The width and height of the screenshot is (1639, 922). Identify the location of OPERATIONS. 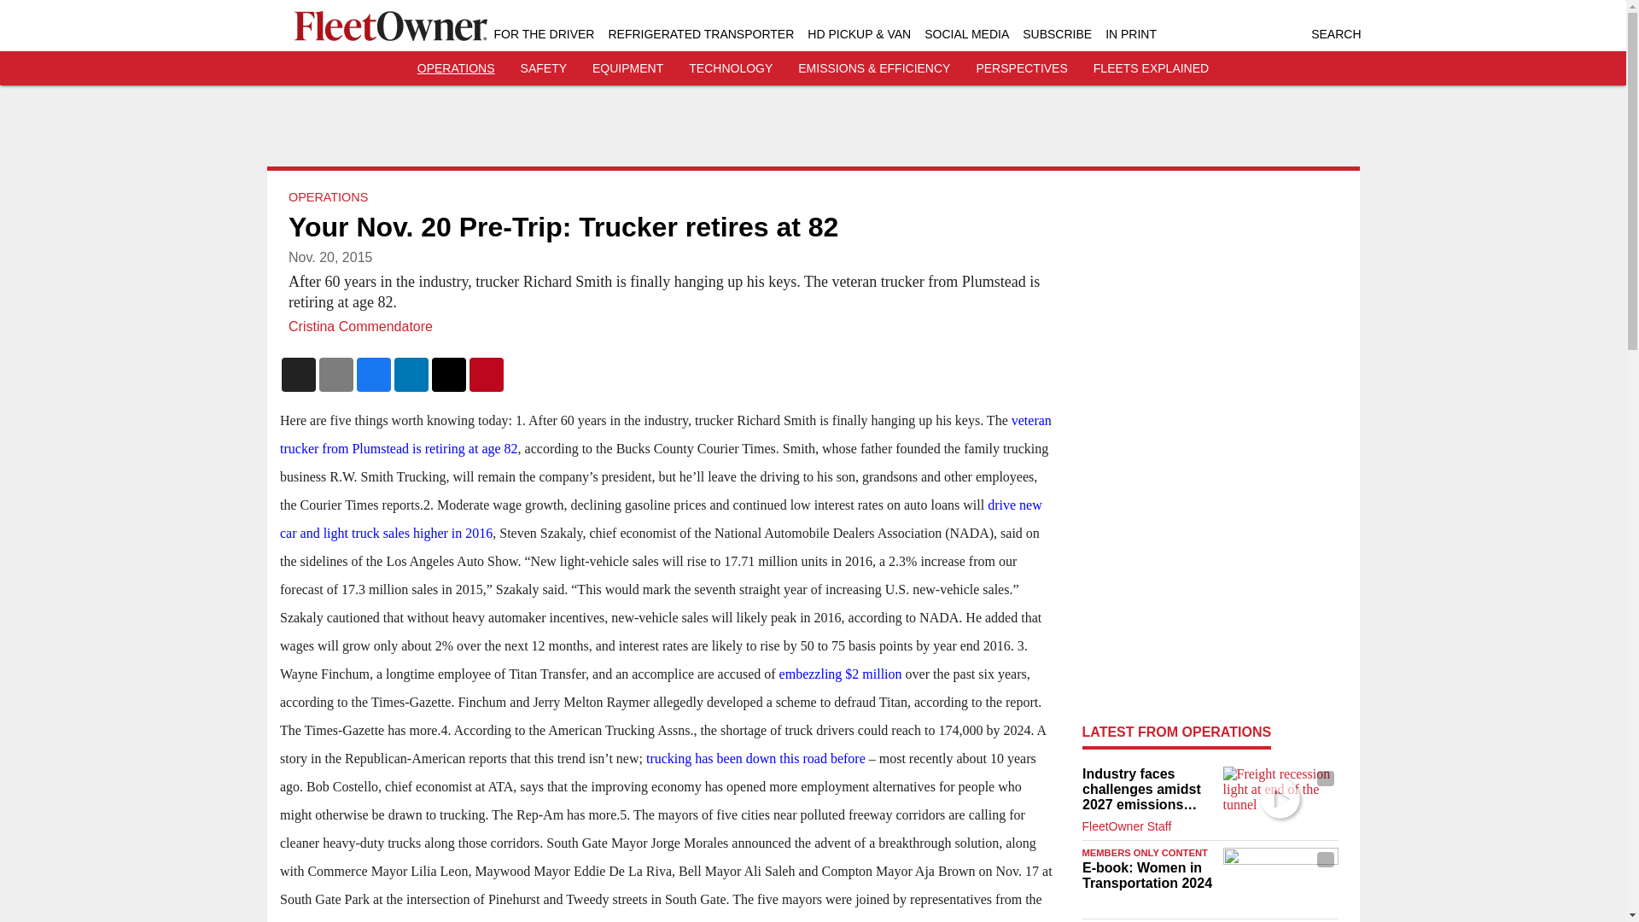
(456, 68).